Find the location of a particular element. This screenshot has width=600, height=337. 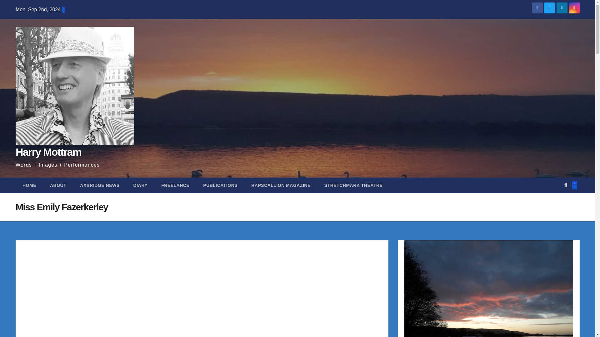

DIARY is located at coordinates (141, 185).